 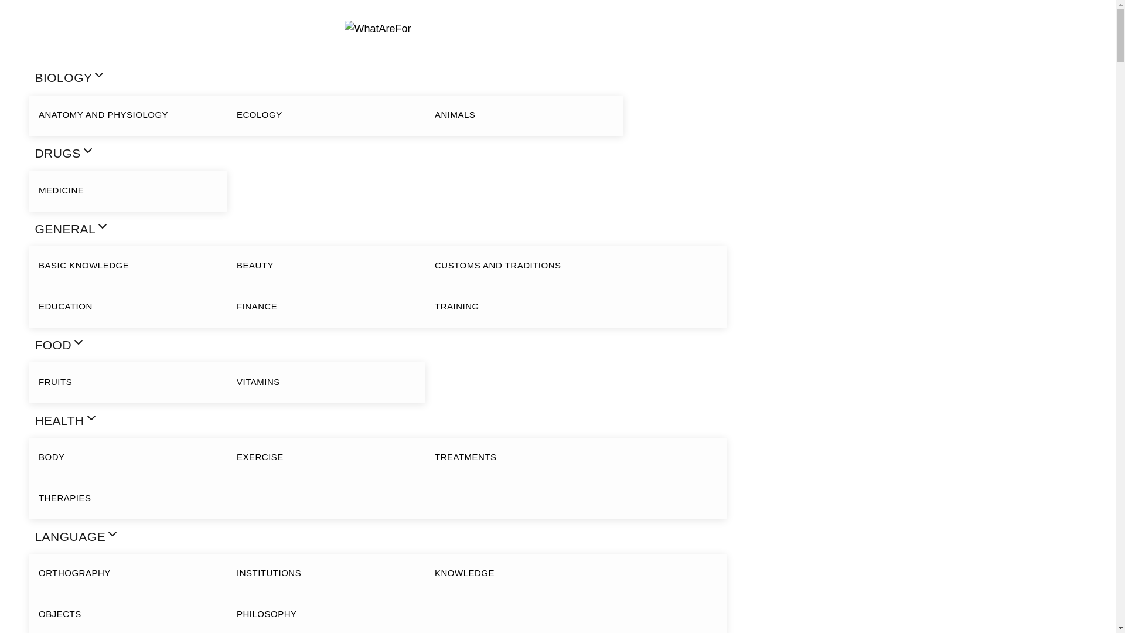 I want to click on ECOLOGY, so click(x=326, y=115).